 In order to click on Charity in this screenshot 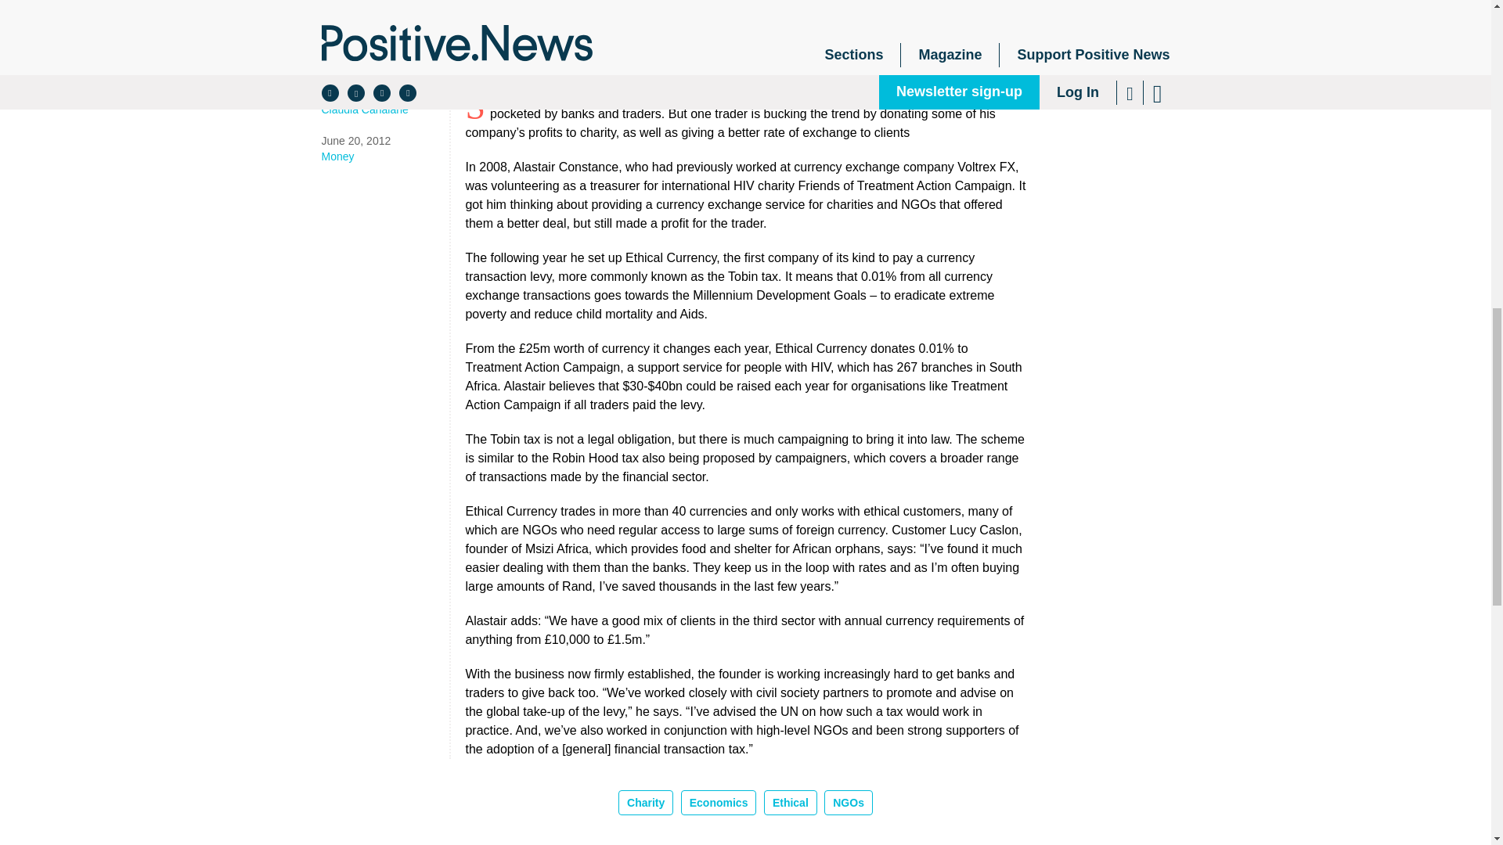, I will do `click(645, 803)`.